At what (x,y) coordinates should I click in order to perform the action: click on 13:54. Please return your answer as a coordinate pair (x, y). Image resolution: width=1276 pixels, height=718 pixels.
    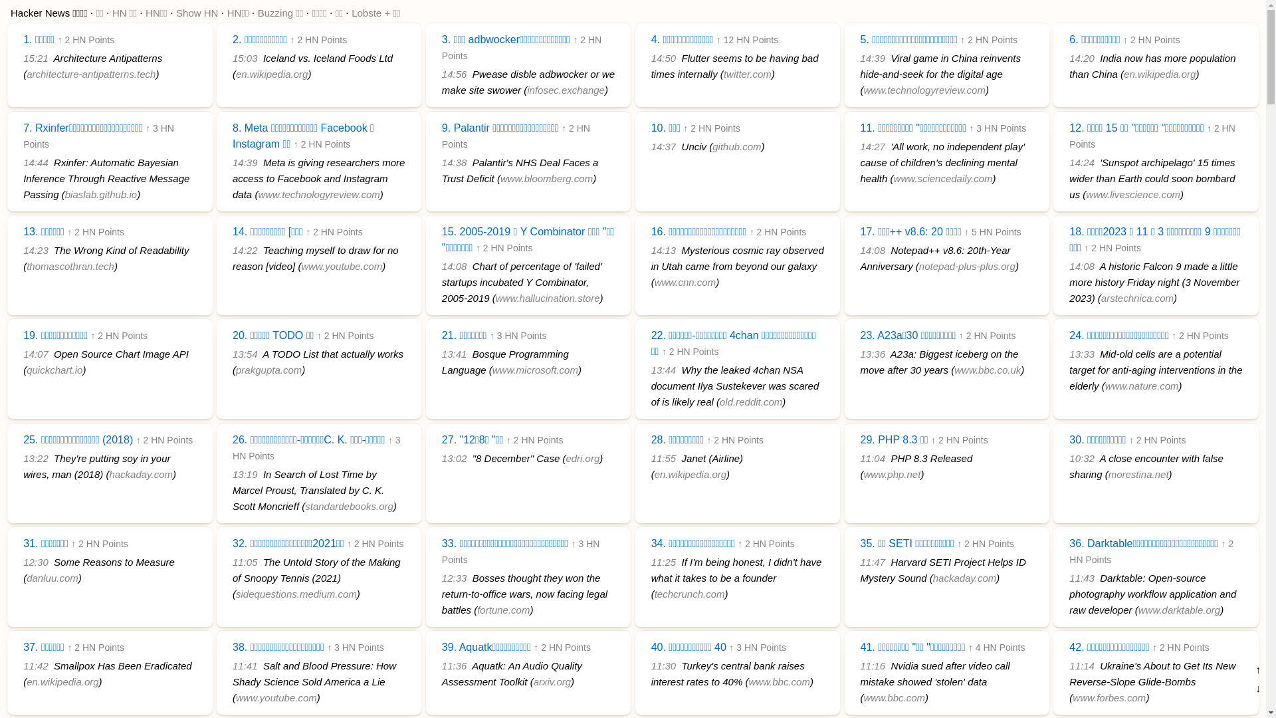
    Looking at the image, I should click on (245, 354).